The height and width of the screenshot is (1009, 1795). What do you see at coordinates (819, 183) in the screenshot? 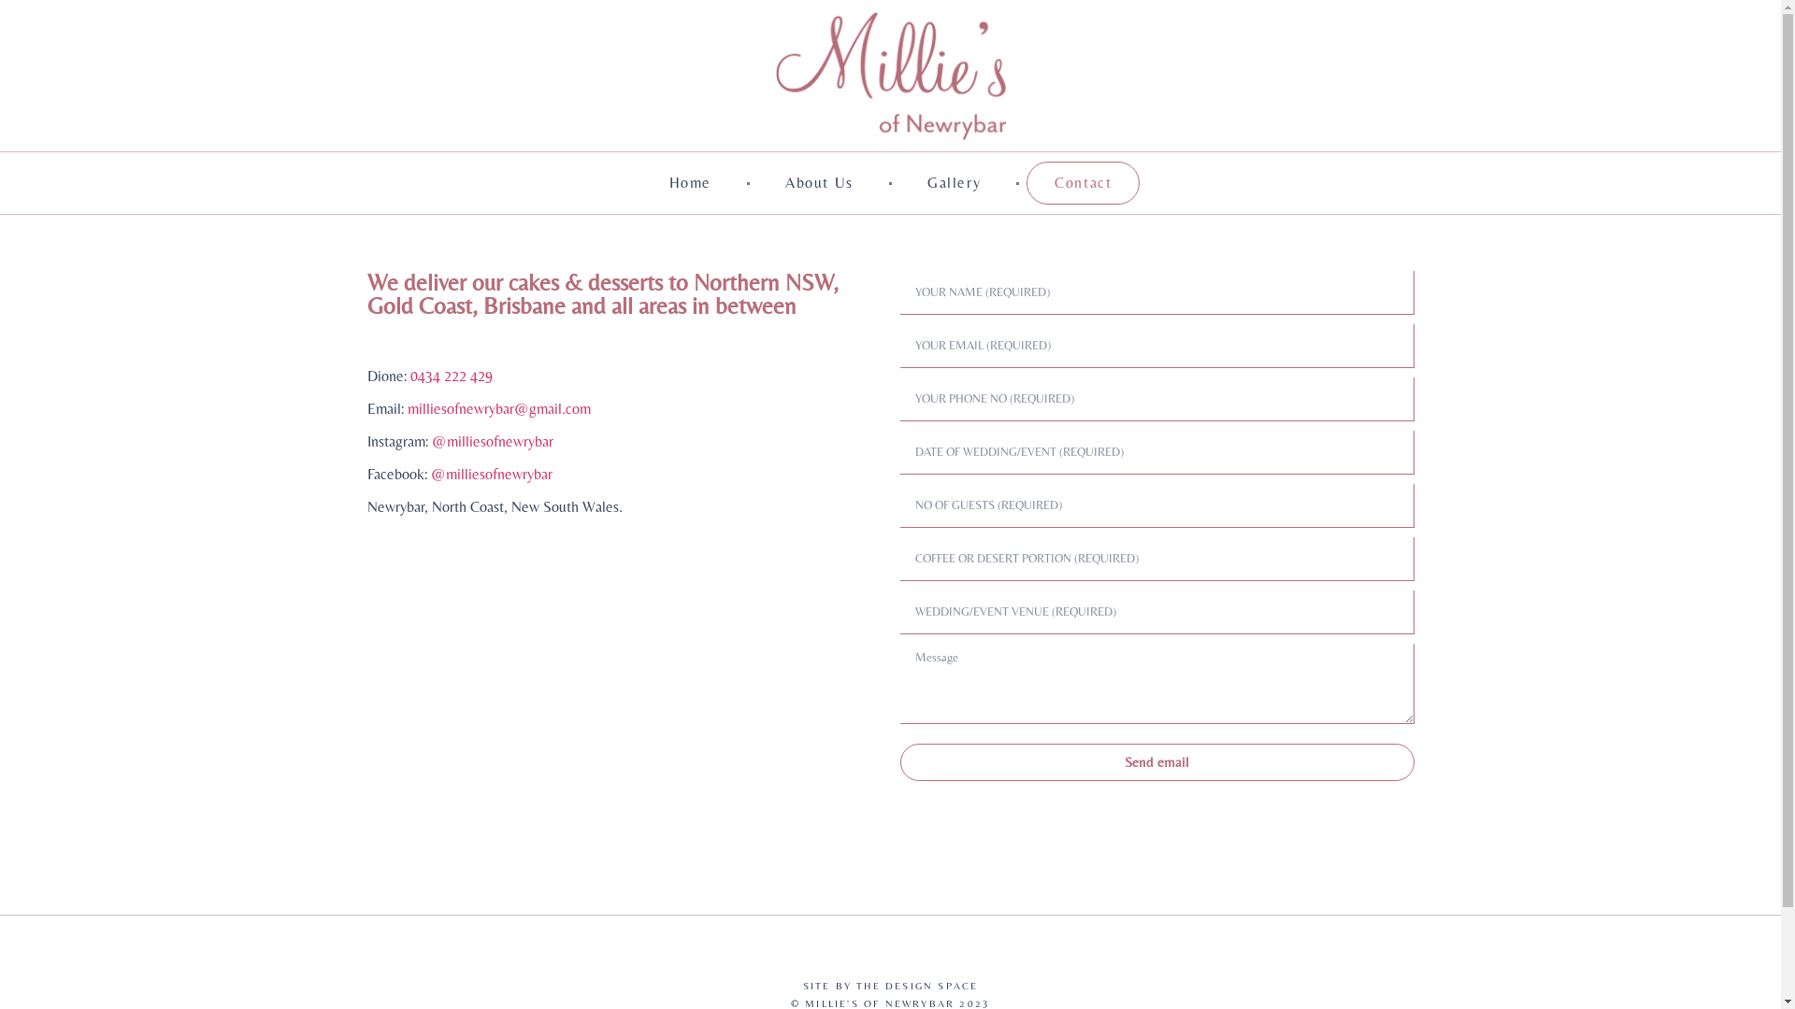
I see `About Us` at bounding box center [819, 183].